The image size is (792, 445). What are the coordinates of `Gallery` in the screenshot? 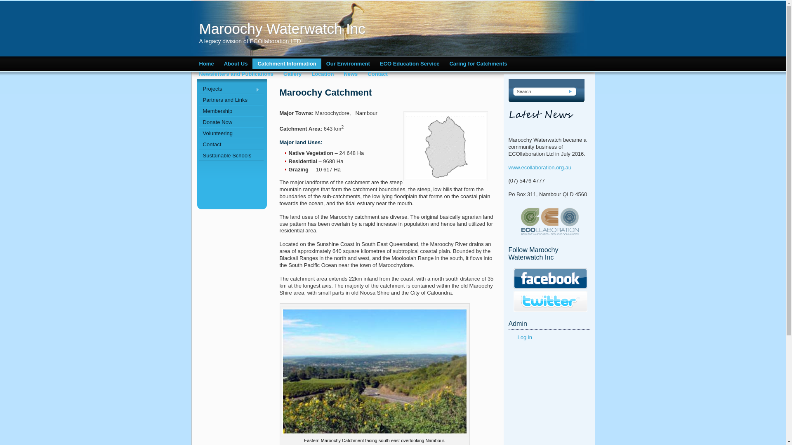 It's located at (292, 74).